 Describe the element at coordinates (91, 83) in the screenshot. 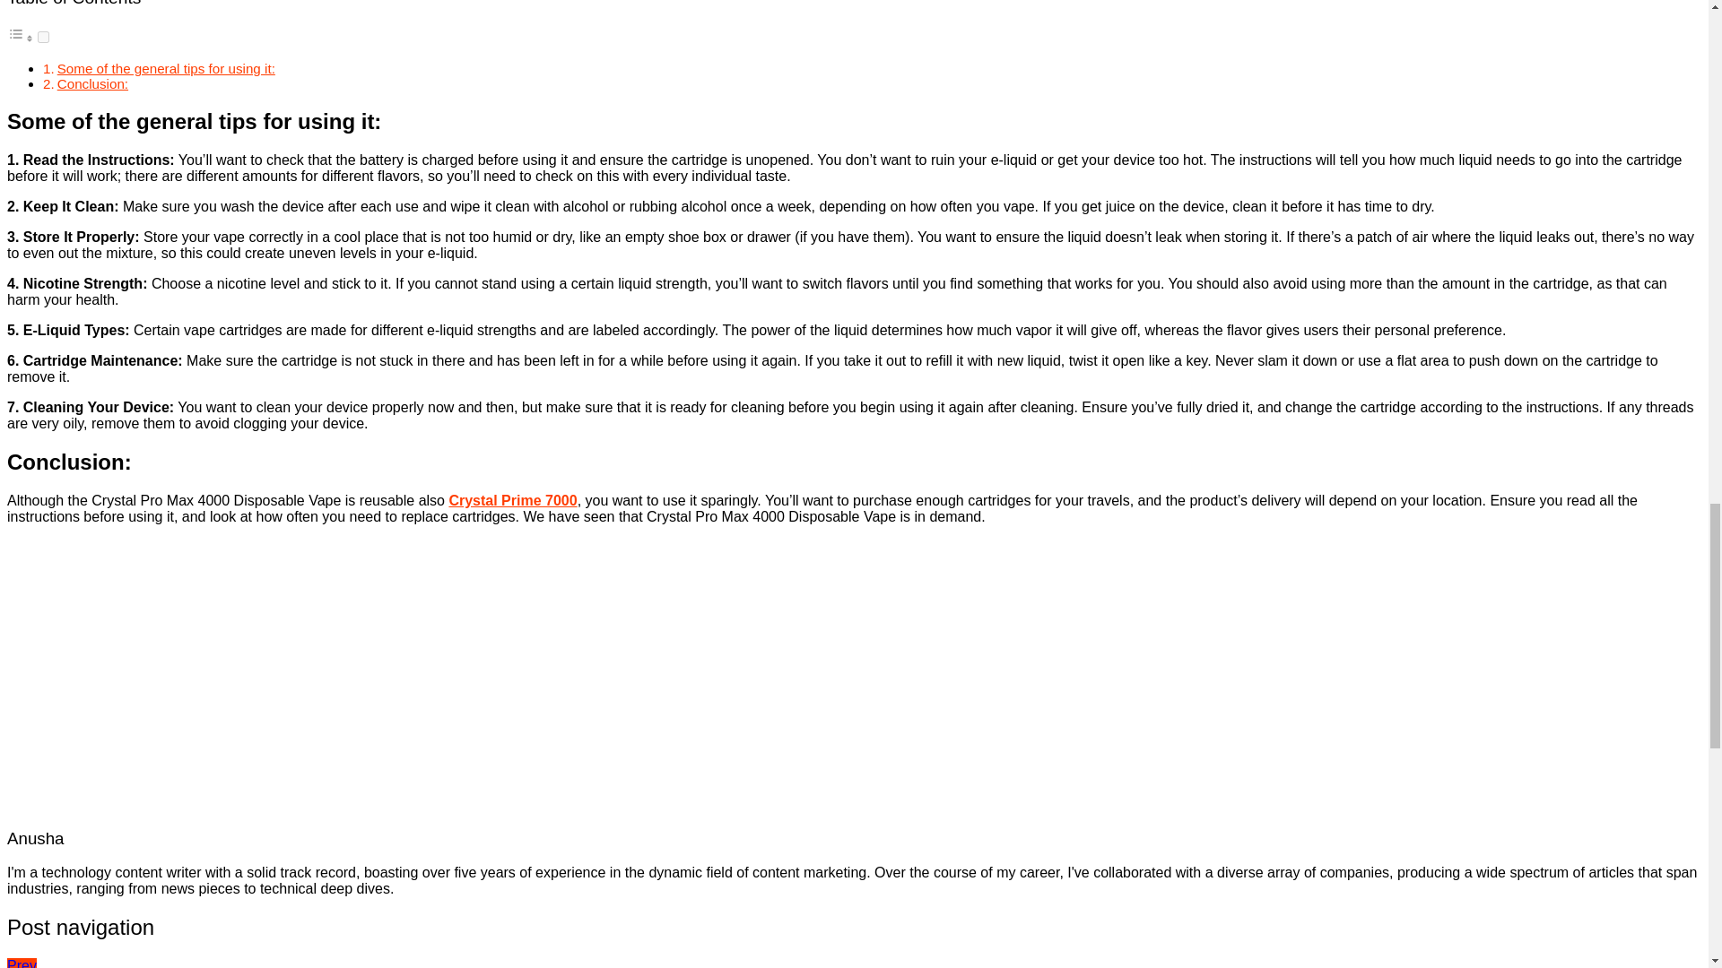

I see `Conclusion:` at that location.